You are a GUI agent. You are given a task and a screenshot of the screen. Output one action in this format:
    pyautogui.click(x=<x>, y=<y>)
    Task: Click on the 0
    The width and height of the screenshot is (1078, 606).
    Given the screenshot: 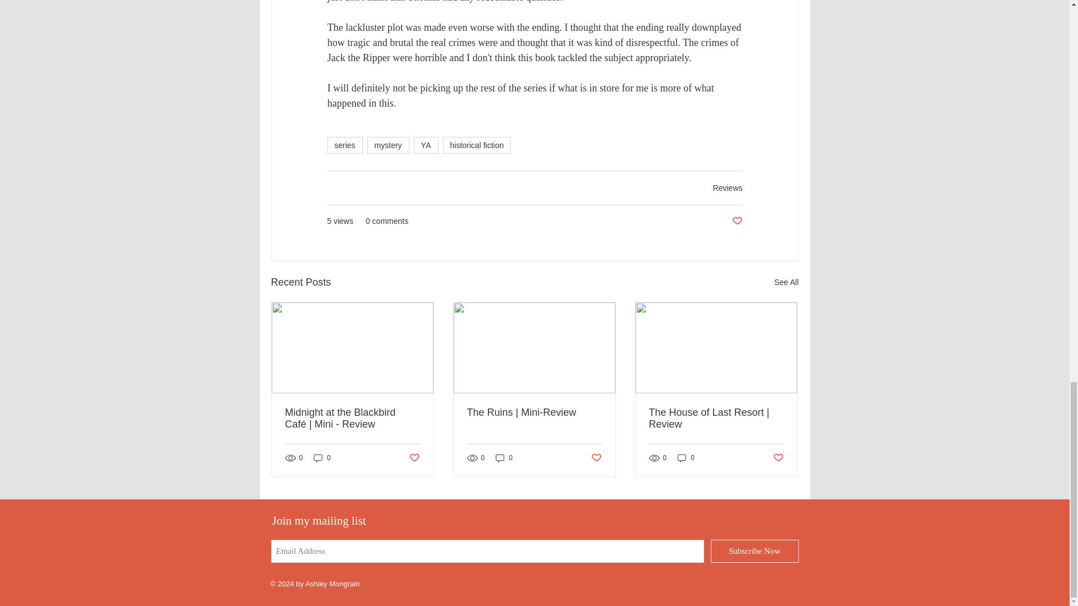 What is the action you would take?
    pyautogui.click(x=322, y=458)
    